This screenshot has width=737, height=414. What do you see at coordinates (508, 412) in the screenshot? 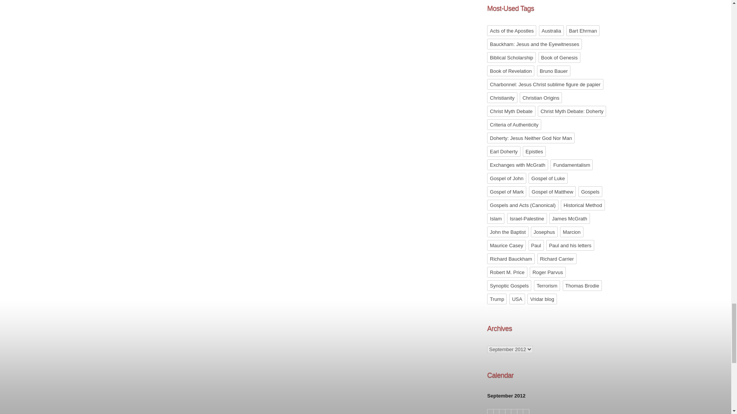
I see `Wednesday` at bounding box center [508, 412].